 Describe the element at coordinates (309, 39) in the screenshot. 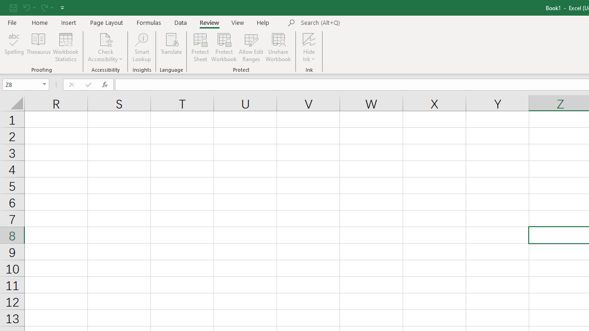

I see `Hide Ink` at that location.